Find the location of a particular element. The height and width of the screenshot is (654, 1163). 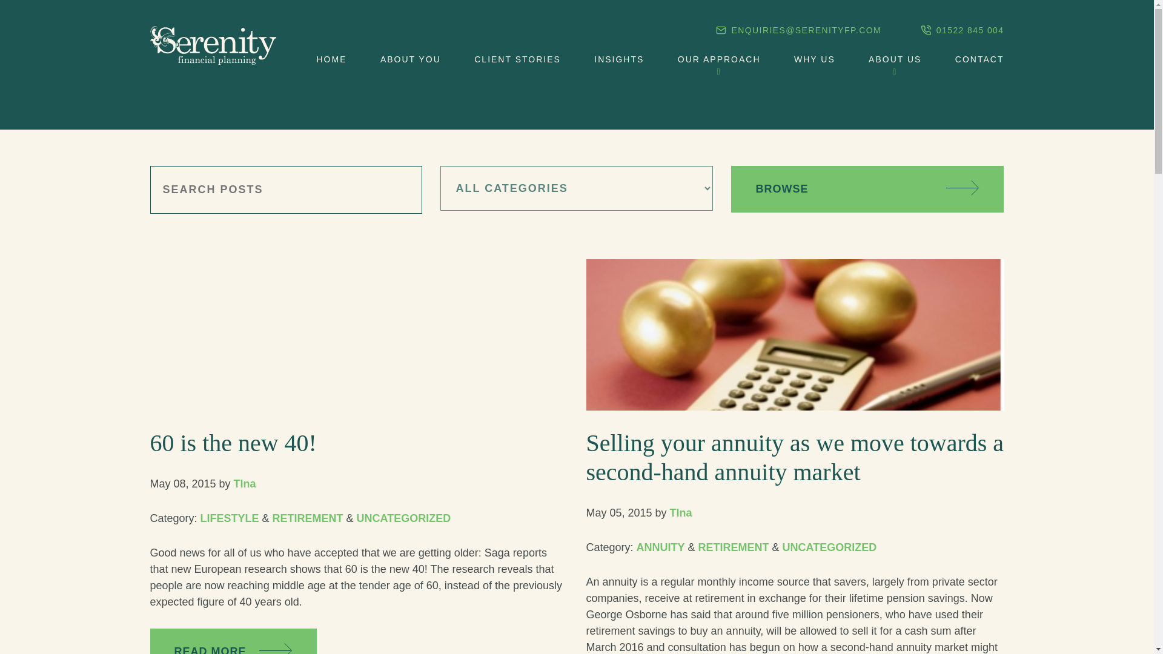

TIna is located at coordinates (245, 483).